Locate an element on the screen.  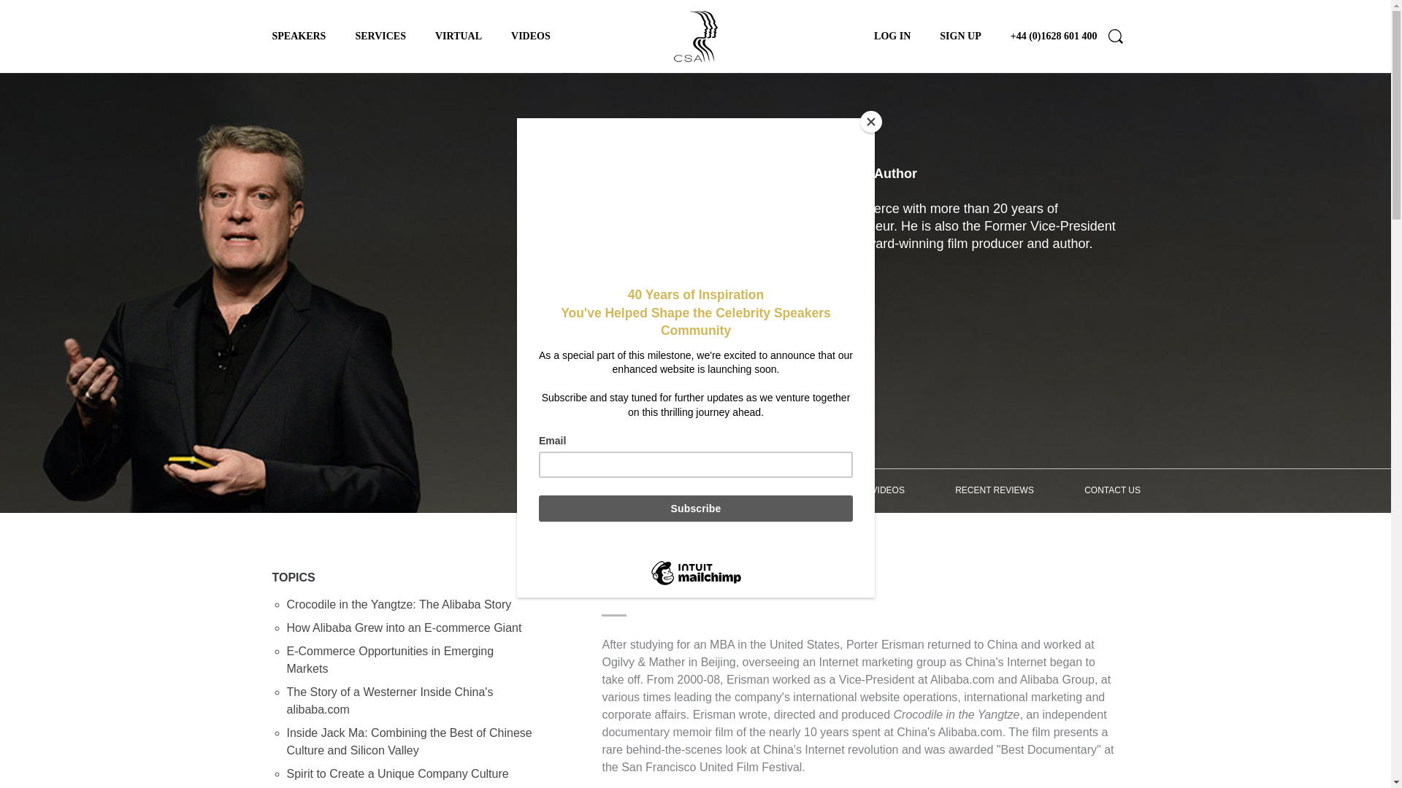
SPEAKERS is located at coordinates (298, 36).